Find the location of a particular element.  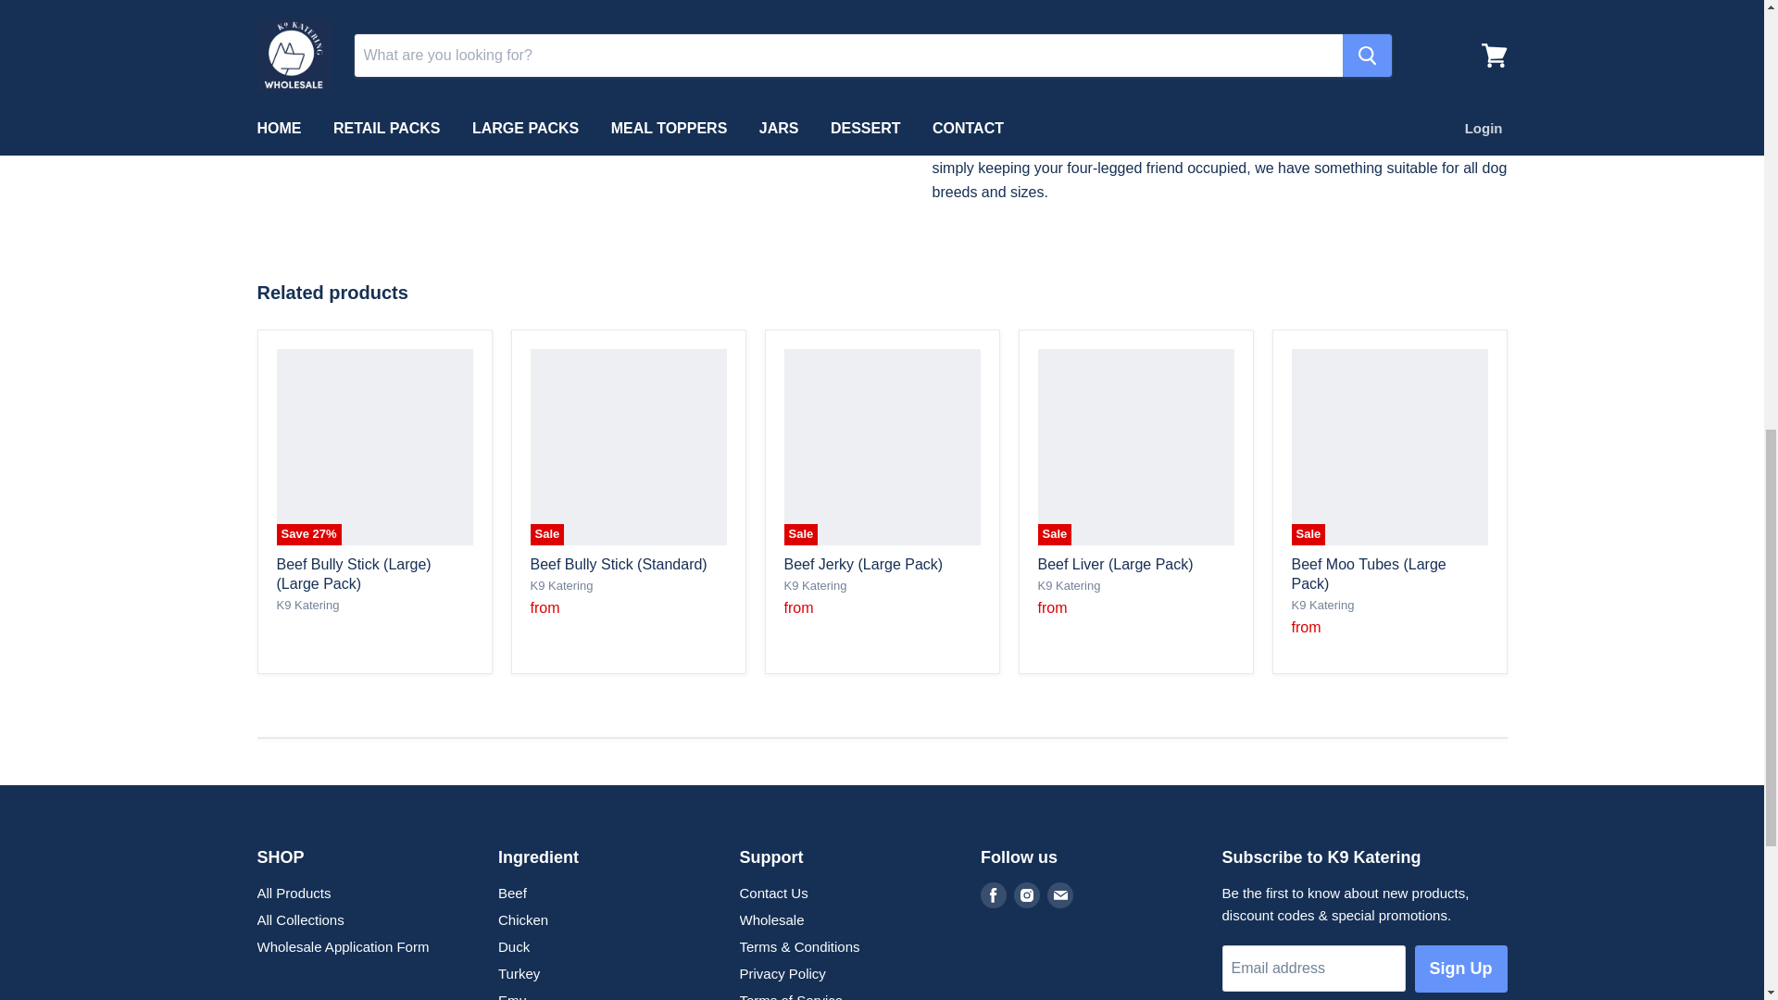

E-mail is located at coordinates (1060, 894).